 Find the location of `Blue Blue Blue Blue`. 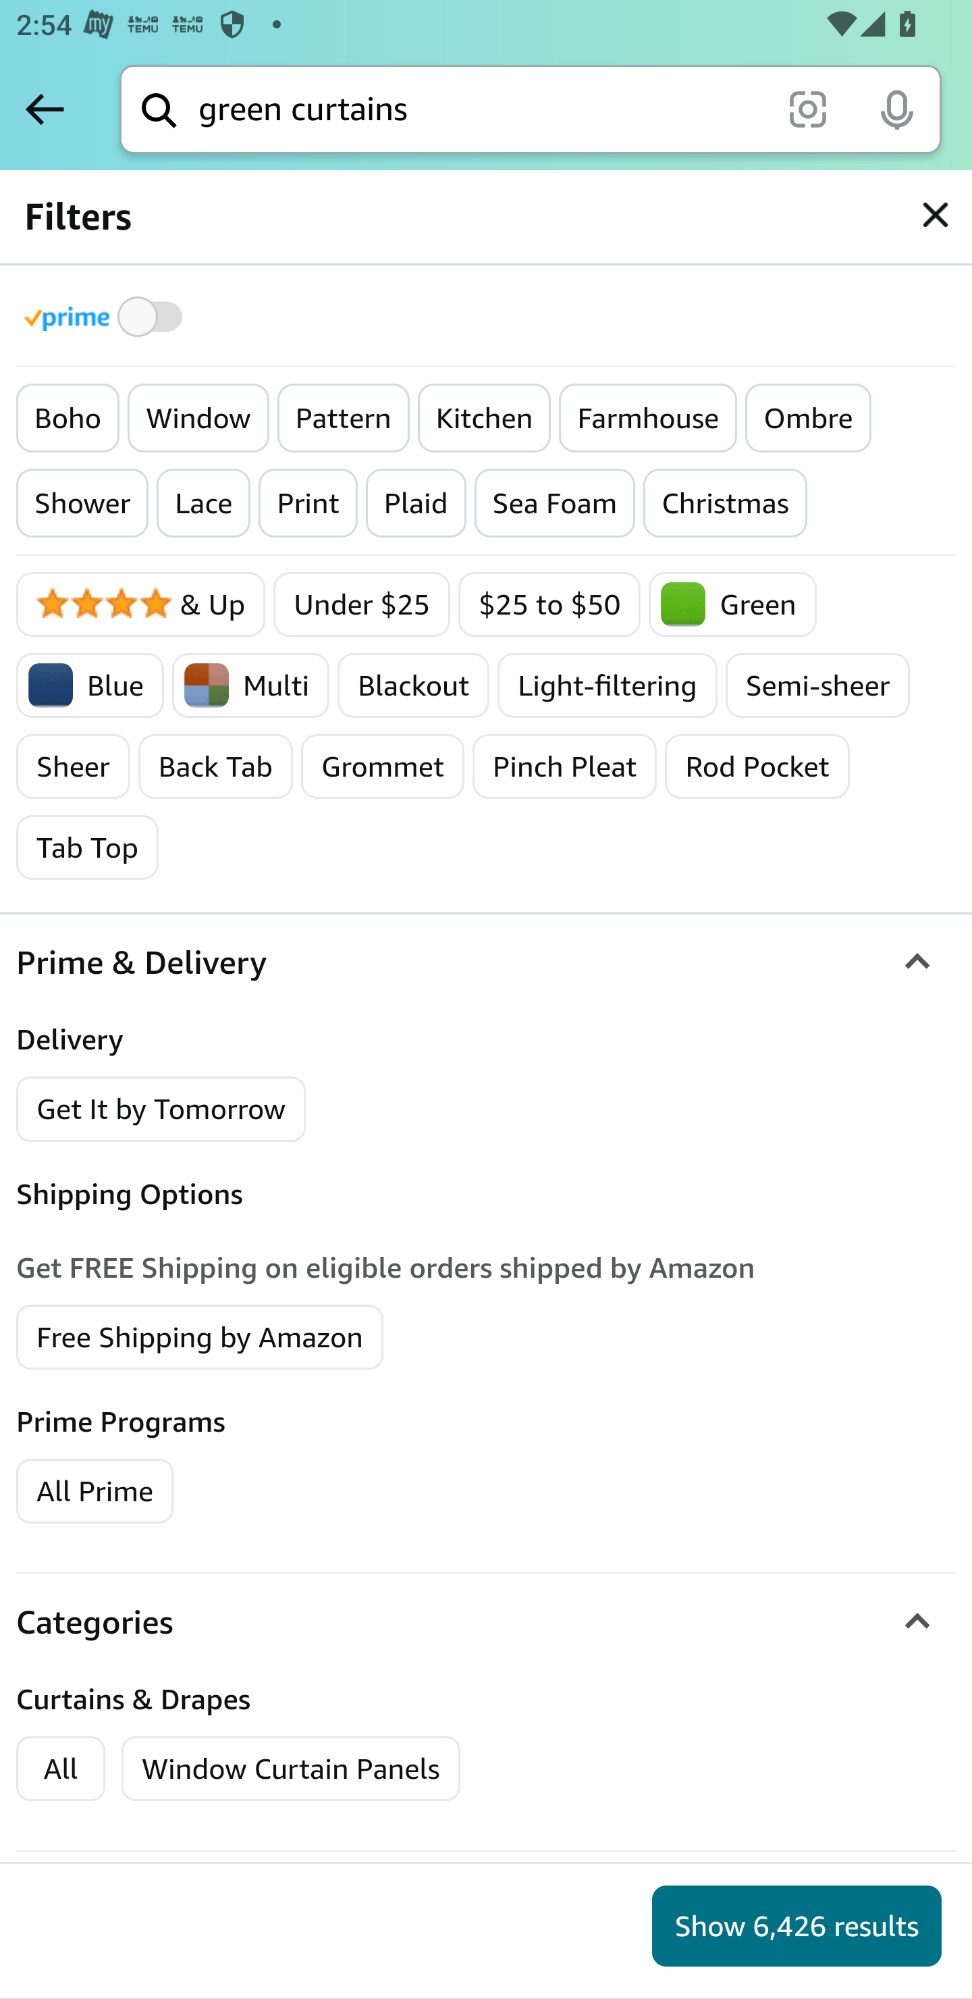

Blue Blue Blue Blue is located at coordinates (91, 685).